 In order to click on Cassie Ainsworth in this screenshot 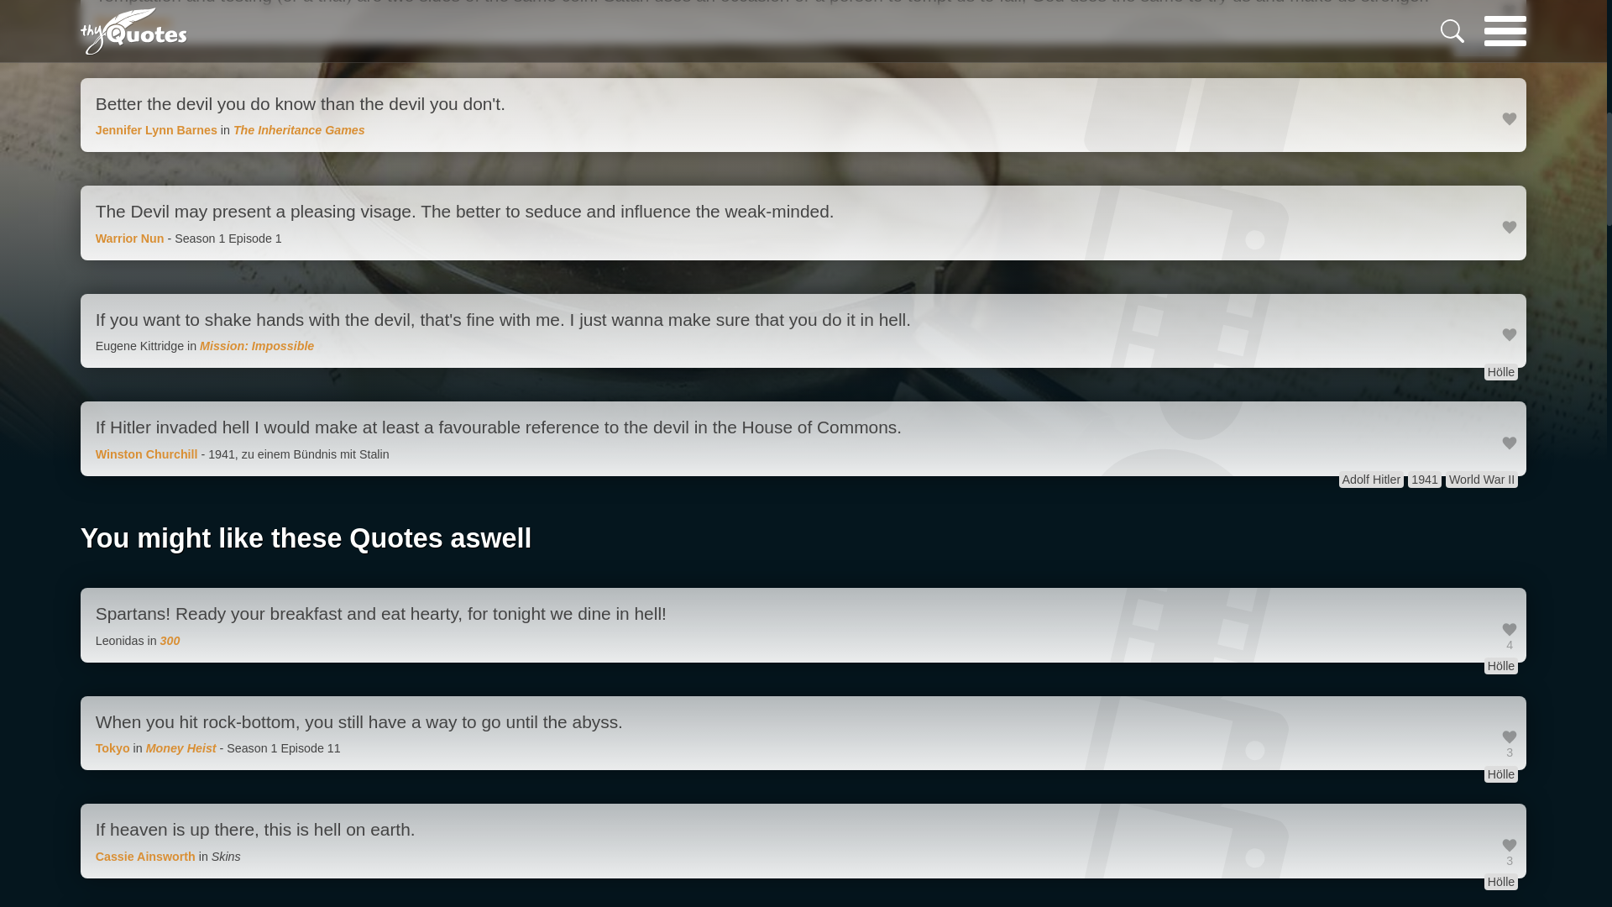, I will do `click(144, 857)`.